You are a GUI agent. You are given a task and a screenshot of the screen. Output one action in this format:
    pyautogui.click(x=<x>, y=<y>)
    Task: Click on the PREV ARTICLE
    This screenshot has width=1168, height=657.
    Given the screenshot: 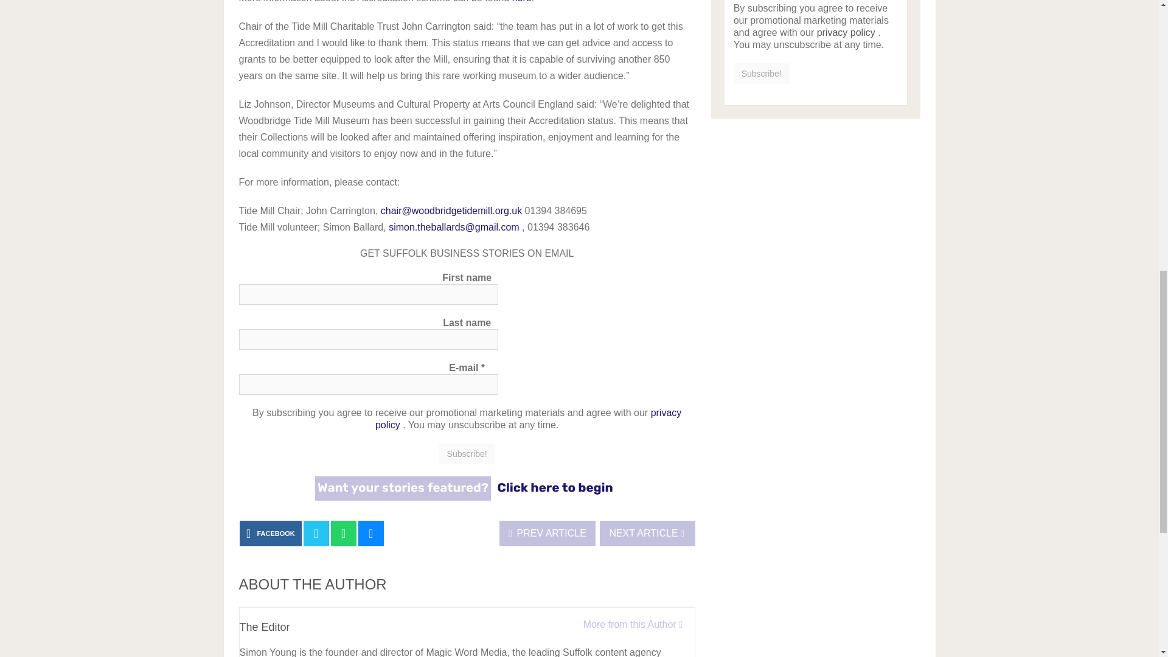 What is the action you would take?
    pyautogui.click(x=547, y=533)
    